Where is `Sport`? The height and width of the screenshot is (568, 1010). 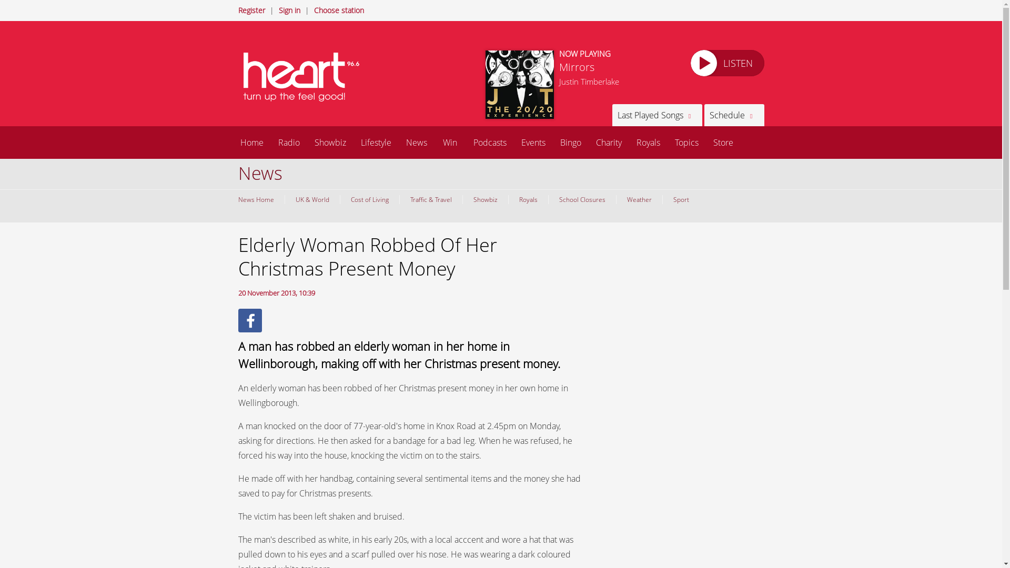 Sport is located at coordinates (680, 199).